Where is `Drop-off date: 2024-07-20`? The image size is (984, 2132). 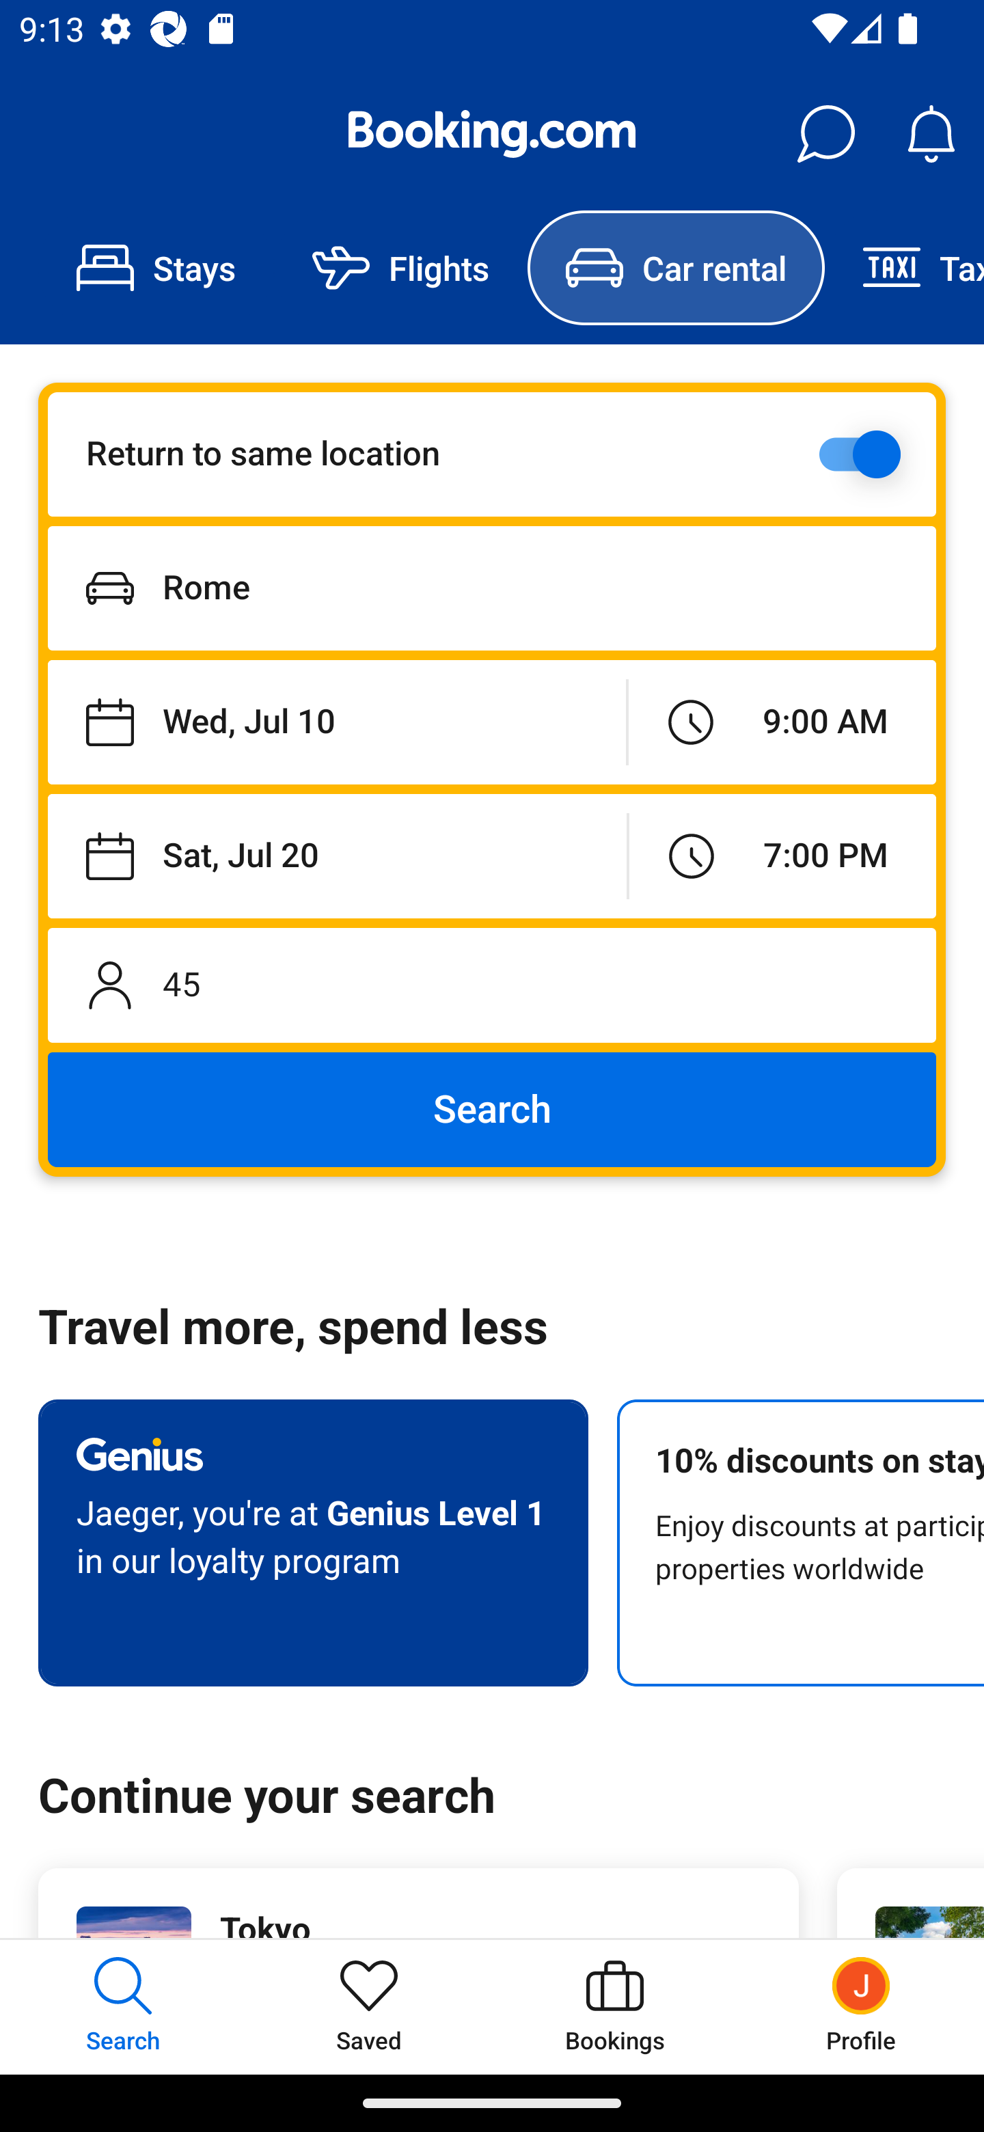
Drop-off date: 2024-07-20 is located at coordinates (338, 856).